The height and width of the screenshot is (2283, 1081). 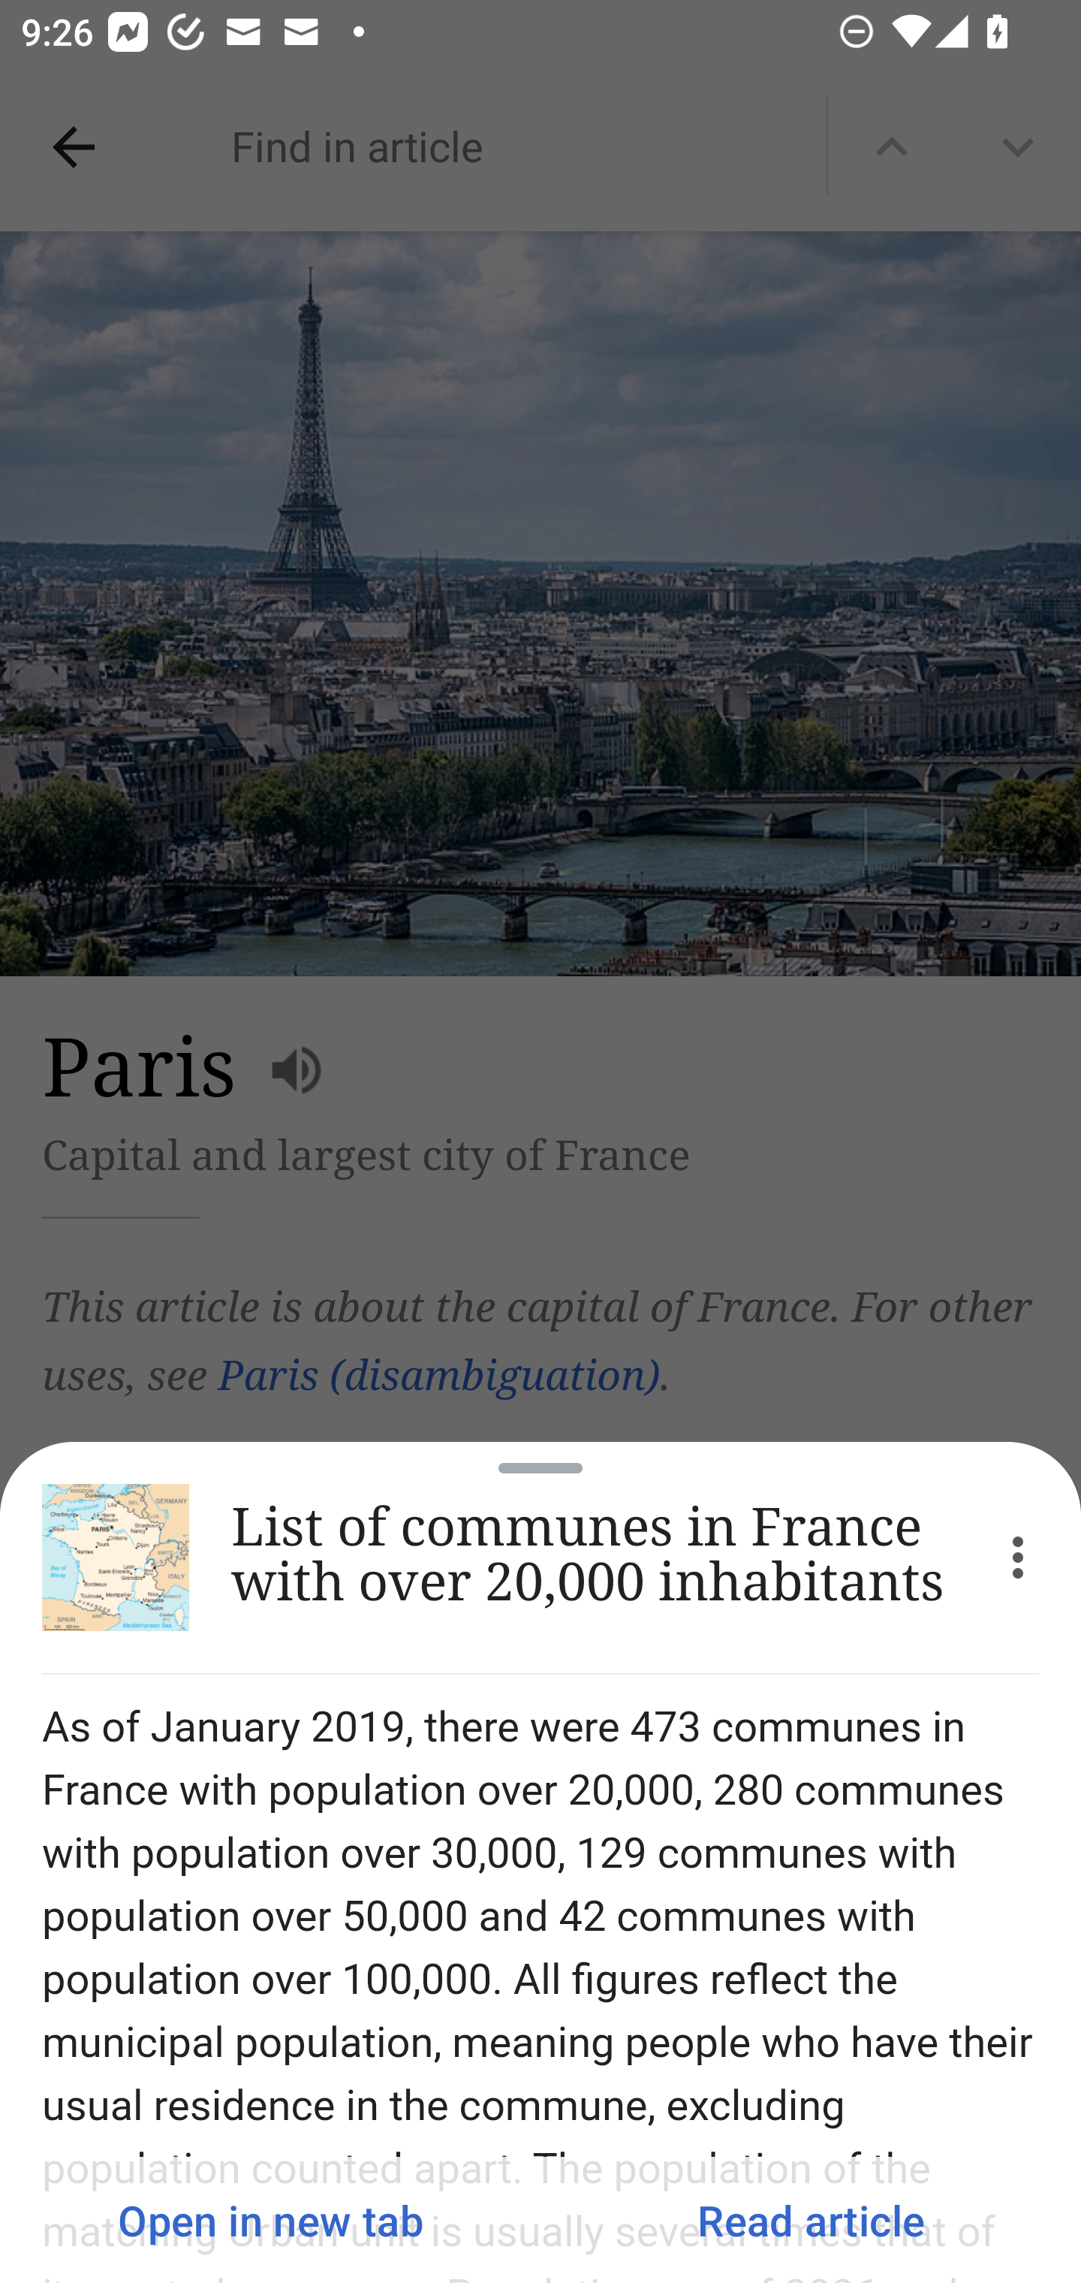 I want to click on Open in new tab, so click(x=270, y=2220).